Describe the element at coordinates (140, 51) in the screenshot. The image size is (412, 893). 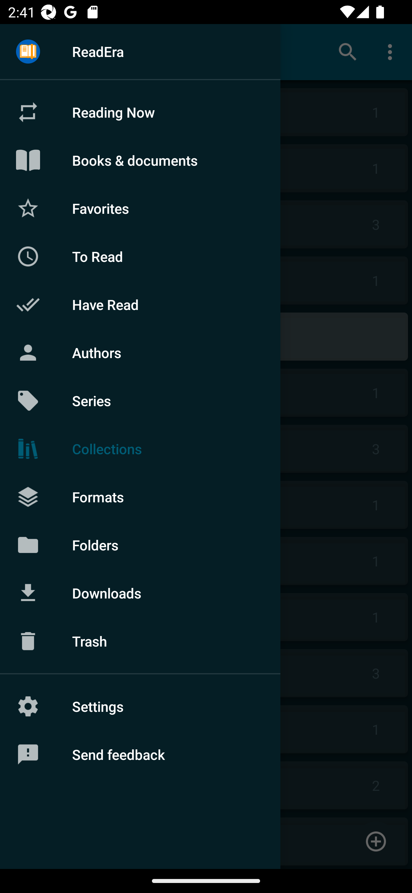
I see `ReadEra` at that location.